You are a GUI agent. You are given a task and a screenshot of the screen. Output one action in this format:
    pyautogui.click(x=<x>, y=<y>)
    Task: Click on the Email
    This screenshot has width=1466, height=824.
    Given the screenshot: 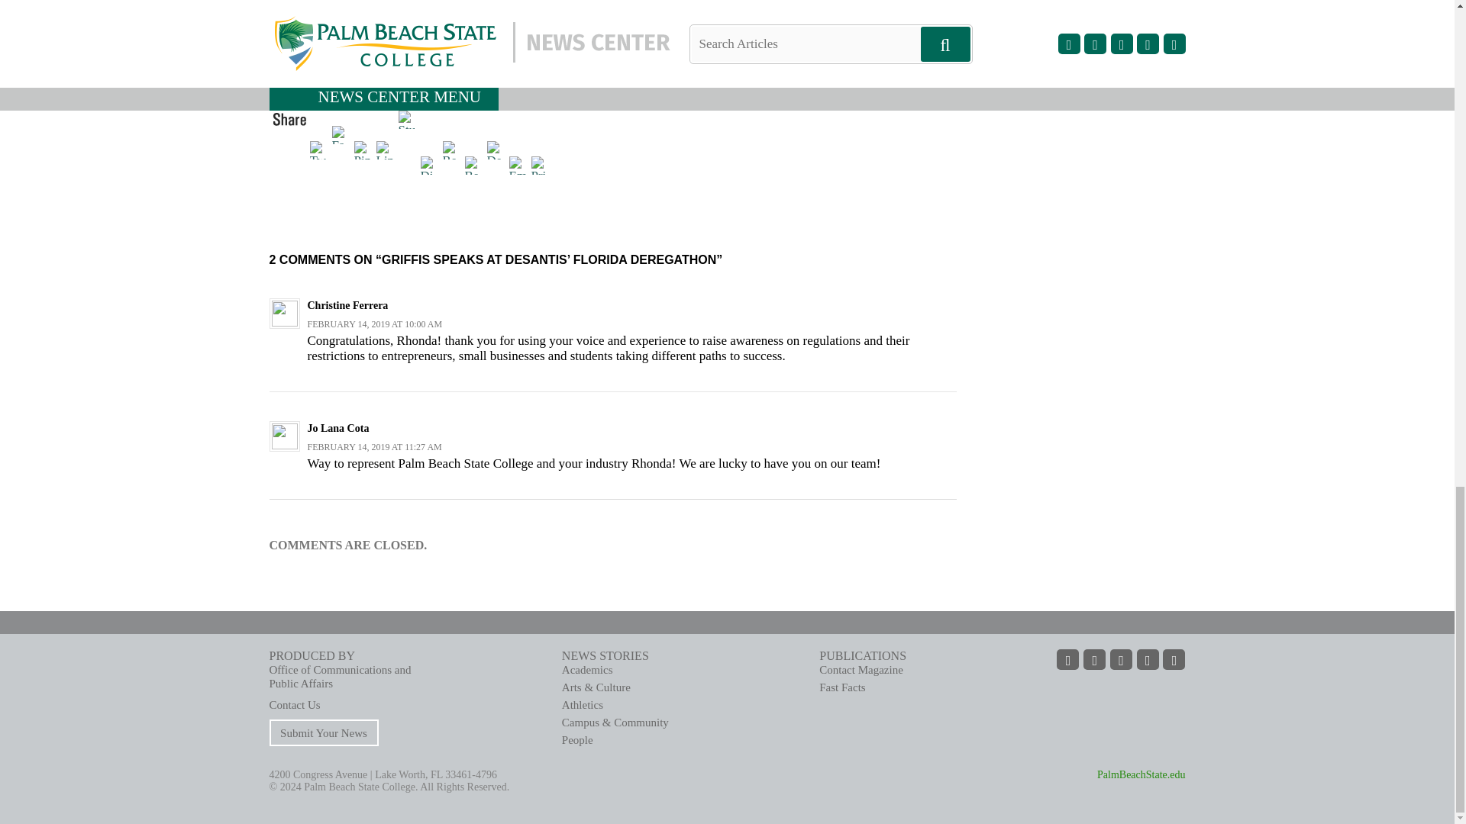 What is the action you would take?
    pyautogui.click(x=519, y=163)
    